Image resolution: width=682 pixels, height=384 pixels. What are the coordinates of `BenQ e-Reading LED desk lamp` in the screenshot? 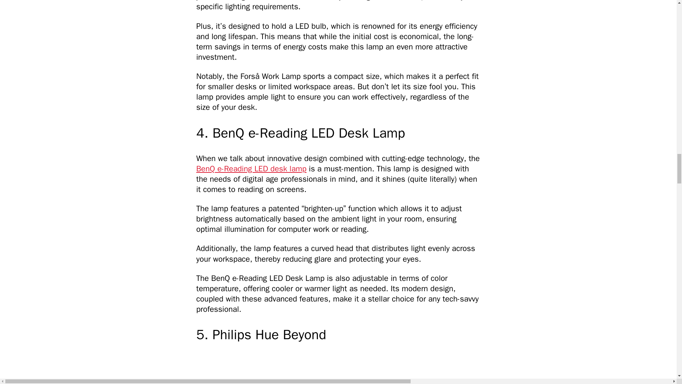 It's located at (251, 169).